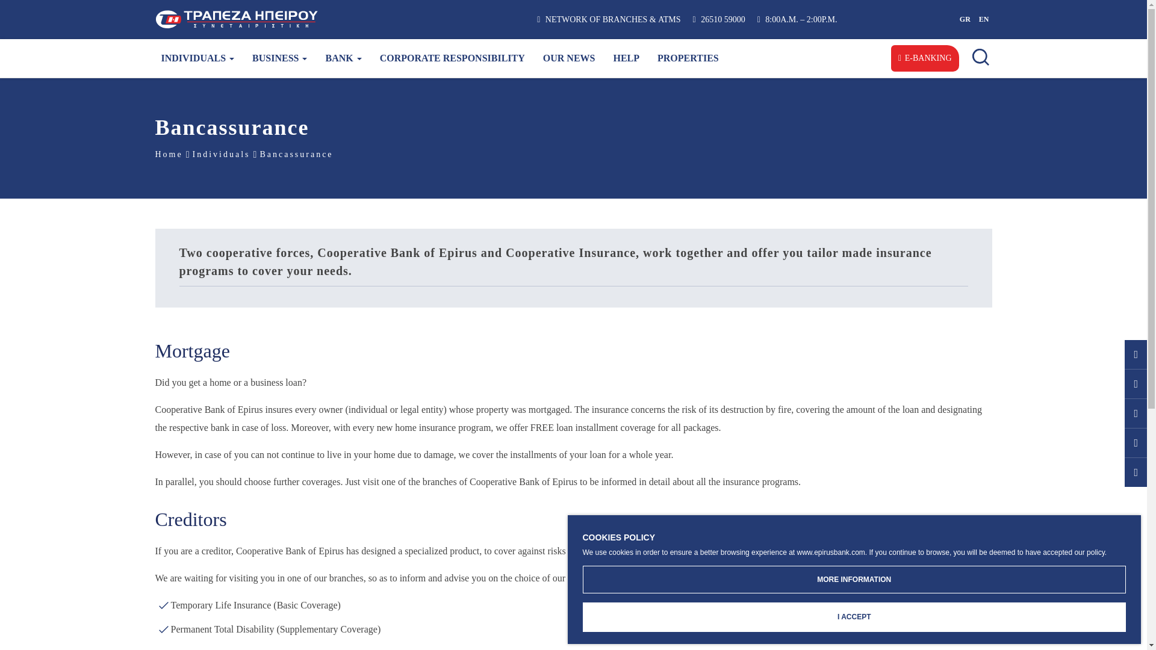 This screenshot has height=650, width=1156. What do you see at coordinates (854, 579) in the screenshot?
I see `MORE INFORMATION` at bounding box center [854, 579].